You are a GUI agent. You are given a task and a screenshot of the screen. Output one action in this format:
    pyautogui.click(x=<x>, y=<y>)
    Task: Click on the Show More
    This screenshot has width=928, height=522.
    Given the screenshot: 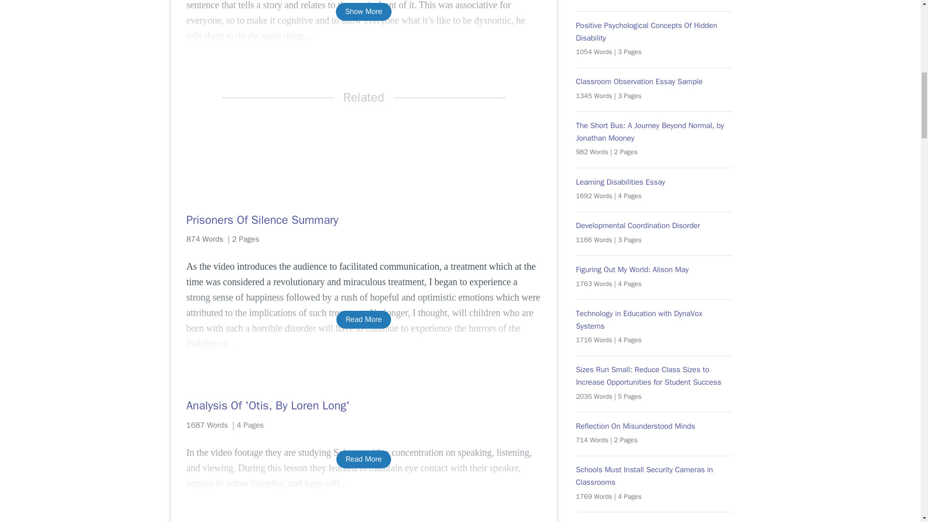 What is the action you would take?
    pyautogui.click(x=363, y=12)
    